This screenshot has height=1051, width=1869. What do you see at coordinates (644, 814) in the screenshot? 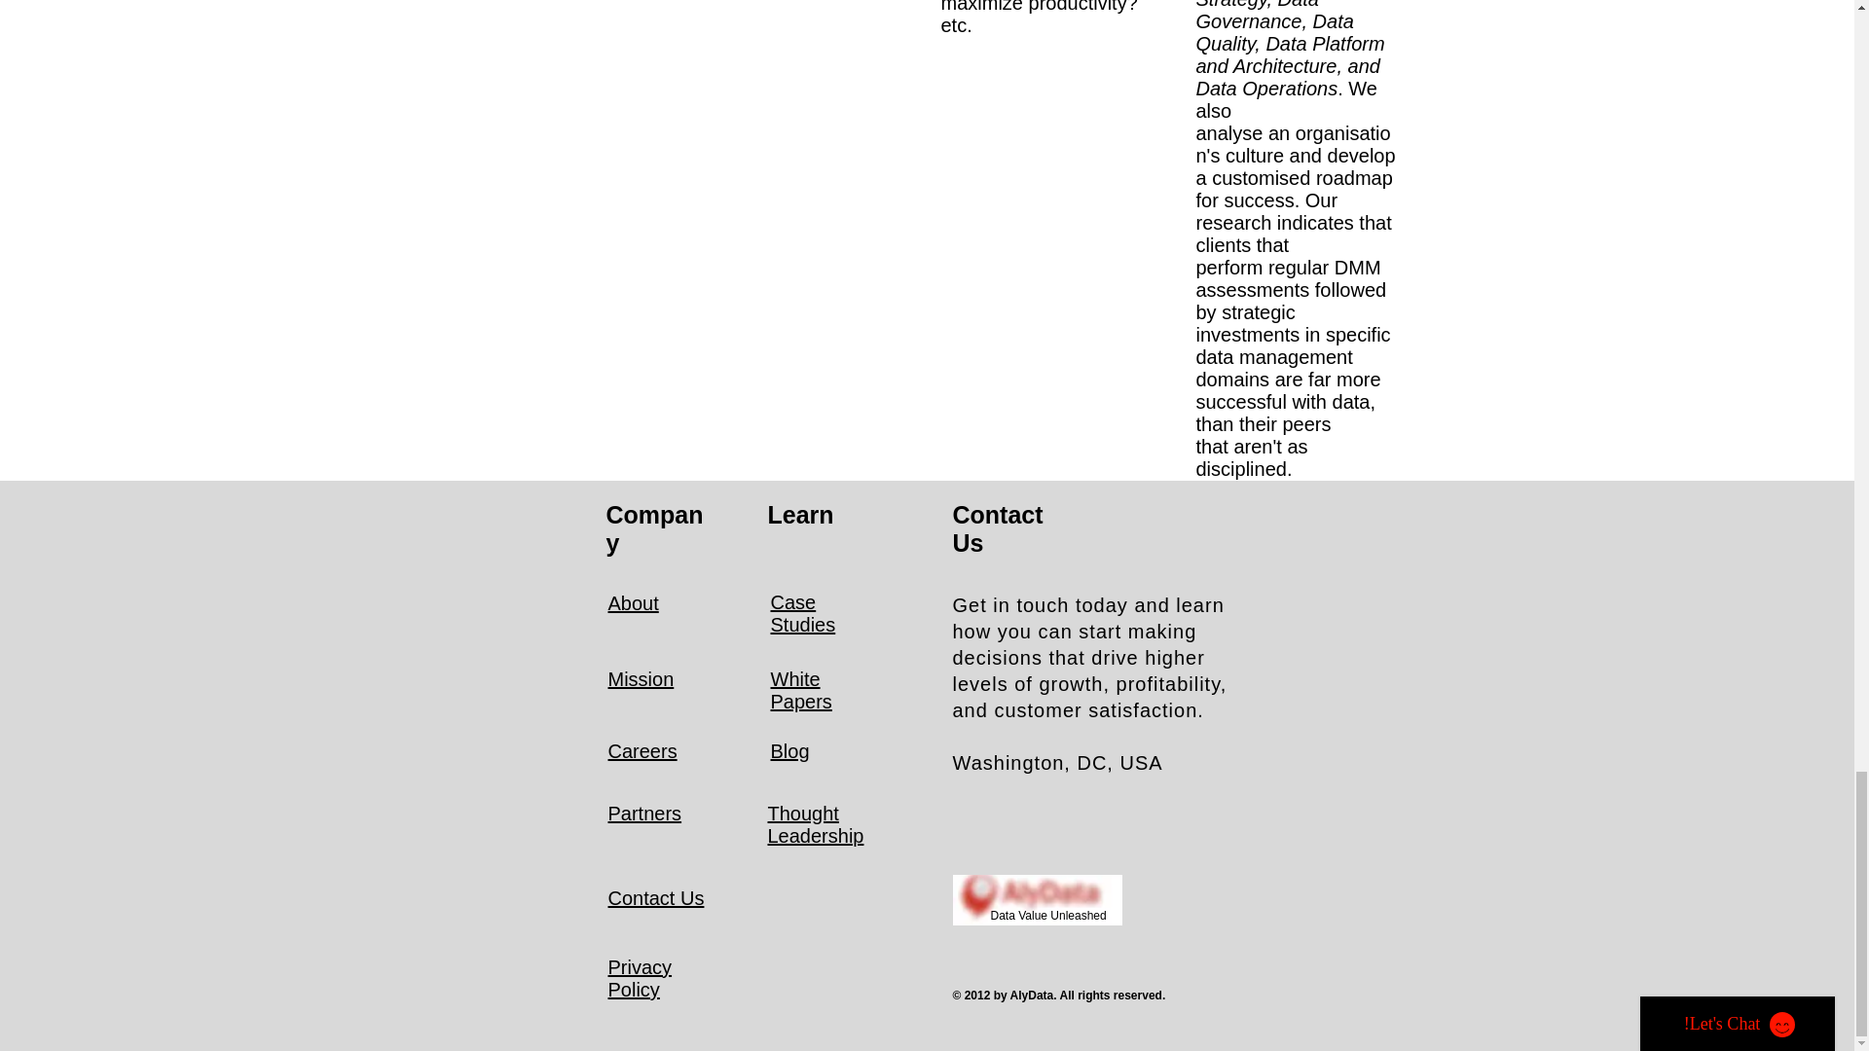
I see `Partners` at bounding box center [644, 814].